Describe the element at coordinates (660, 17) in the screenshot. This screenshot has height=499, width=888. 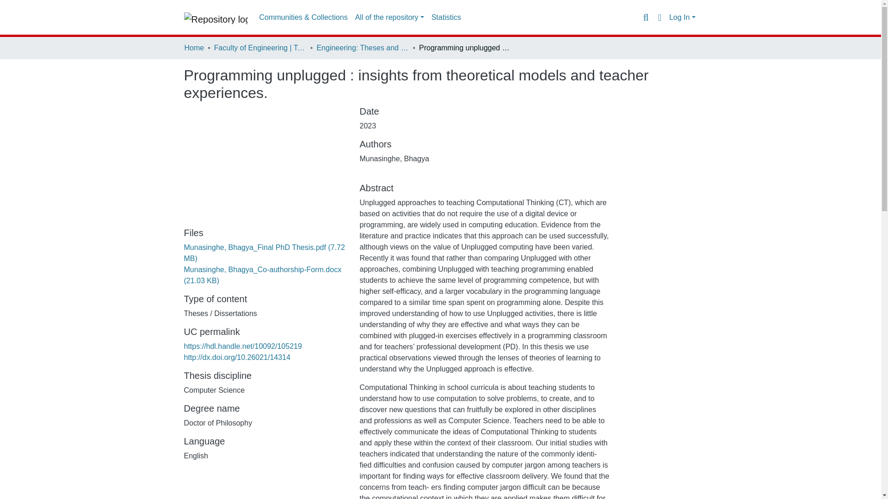
I see `Language switch` at that location.